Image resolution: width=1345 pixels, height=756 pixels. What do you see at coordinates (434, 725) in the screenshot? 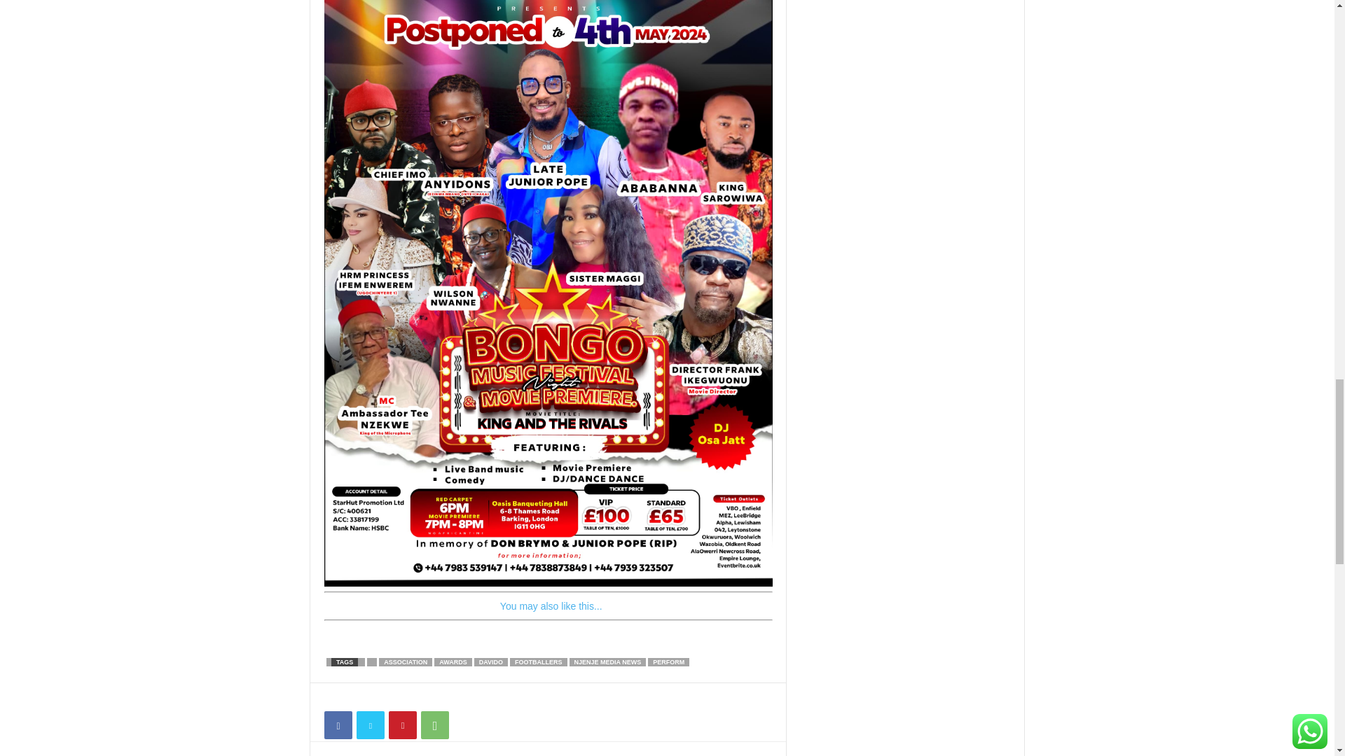
I see `WhatsApp` at bounding box center [434, 725].